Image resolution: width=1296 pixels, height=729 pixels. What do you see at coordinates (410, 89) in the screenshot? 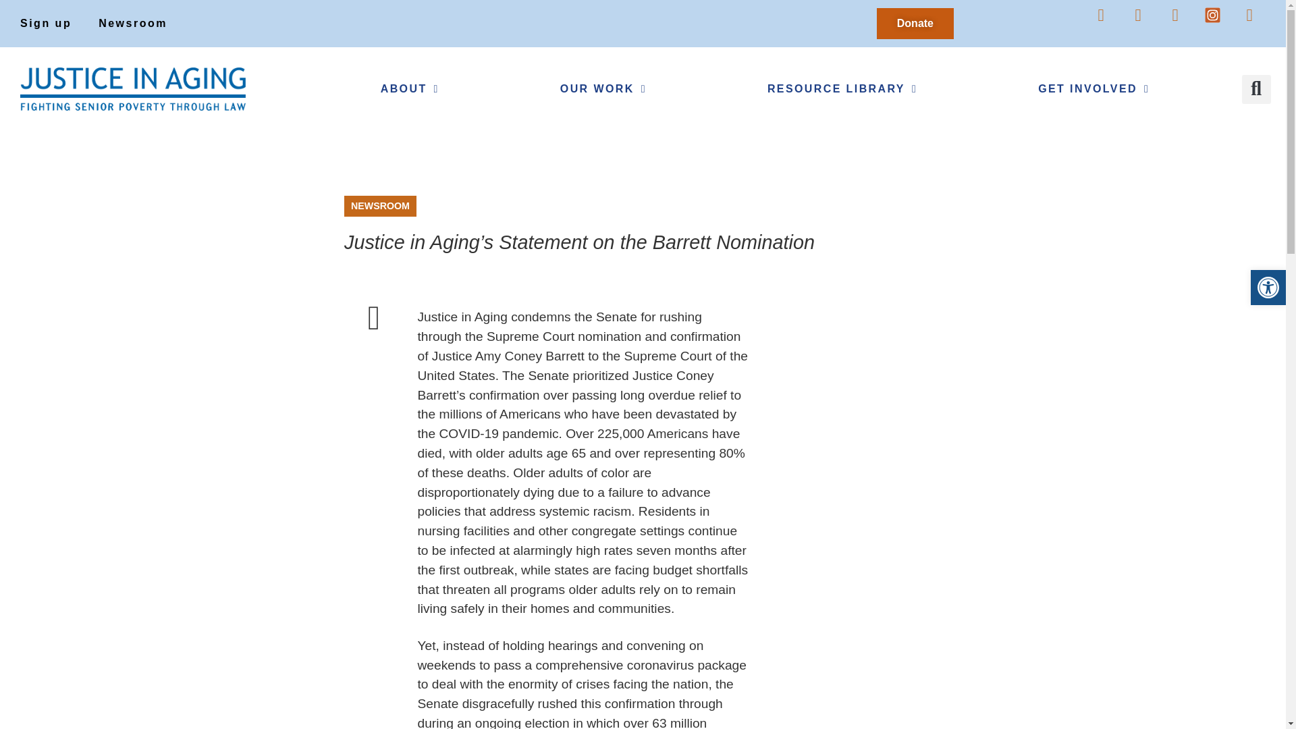
I see `ABOUT` at bounding box center [410, 89].